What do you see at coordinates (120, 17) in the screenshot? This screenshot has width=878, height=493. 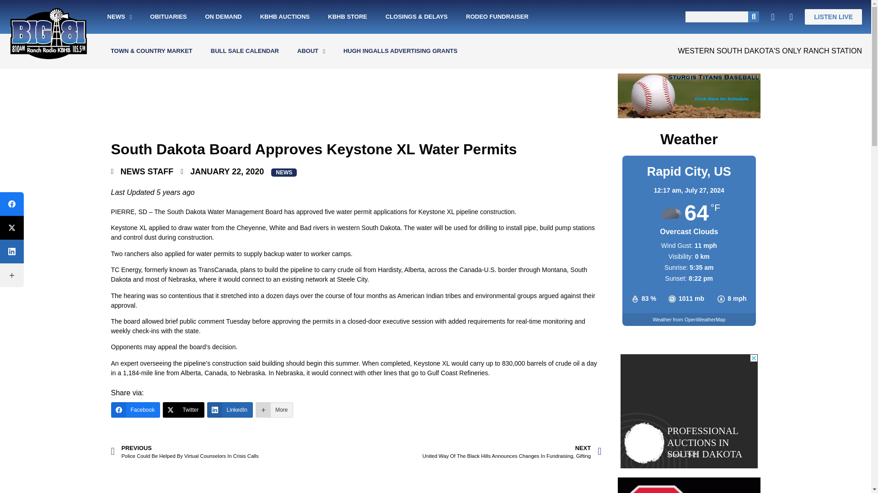 I see `NEWS` at bounding box center [120, 17].